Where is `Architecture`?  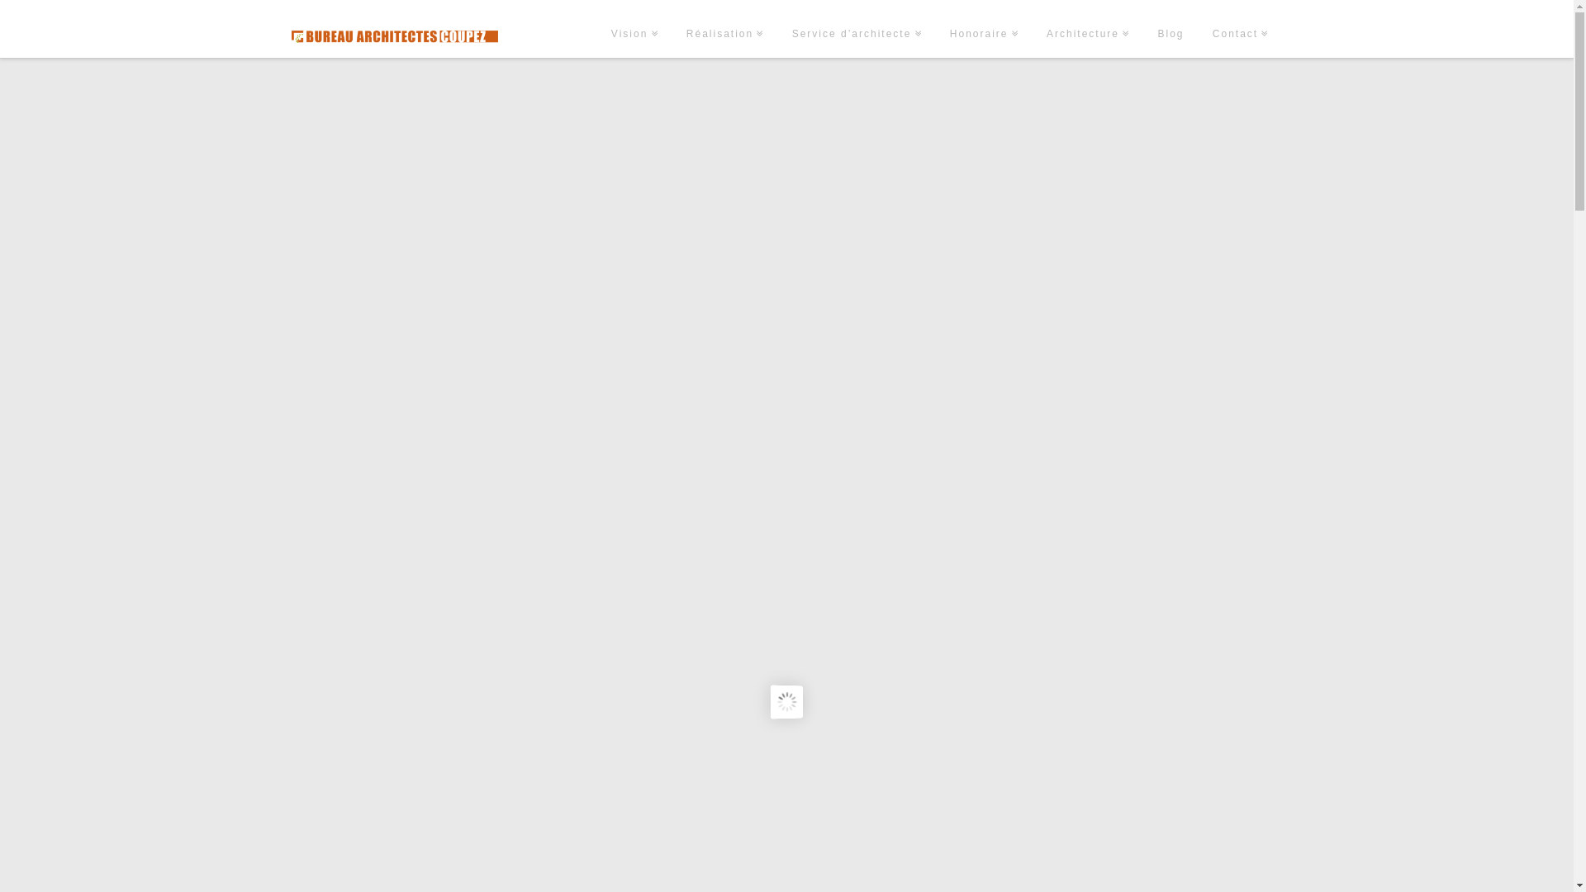 Architecture is located at coordinates (1089, 29).